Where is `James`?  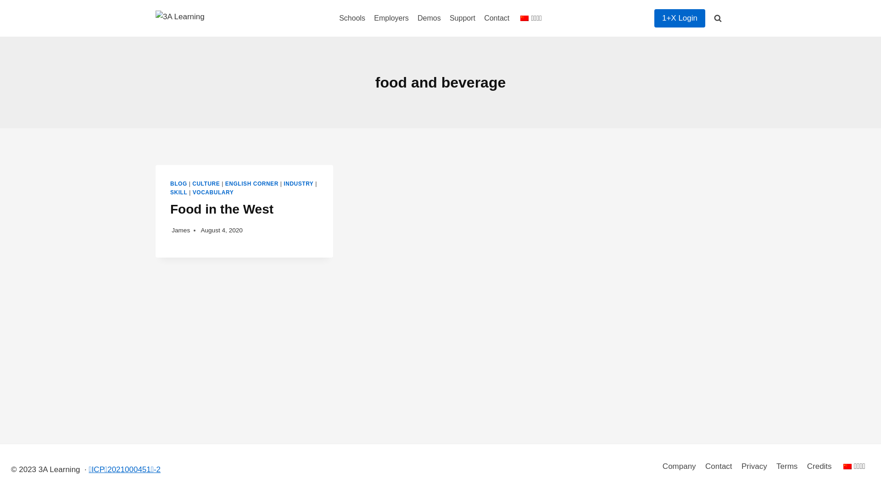
James is located at coordinates (181, 230).